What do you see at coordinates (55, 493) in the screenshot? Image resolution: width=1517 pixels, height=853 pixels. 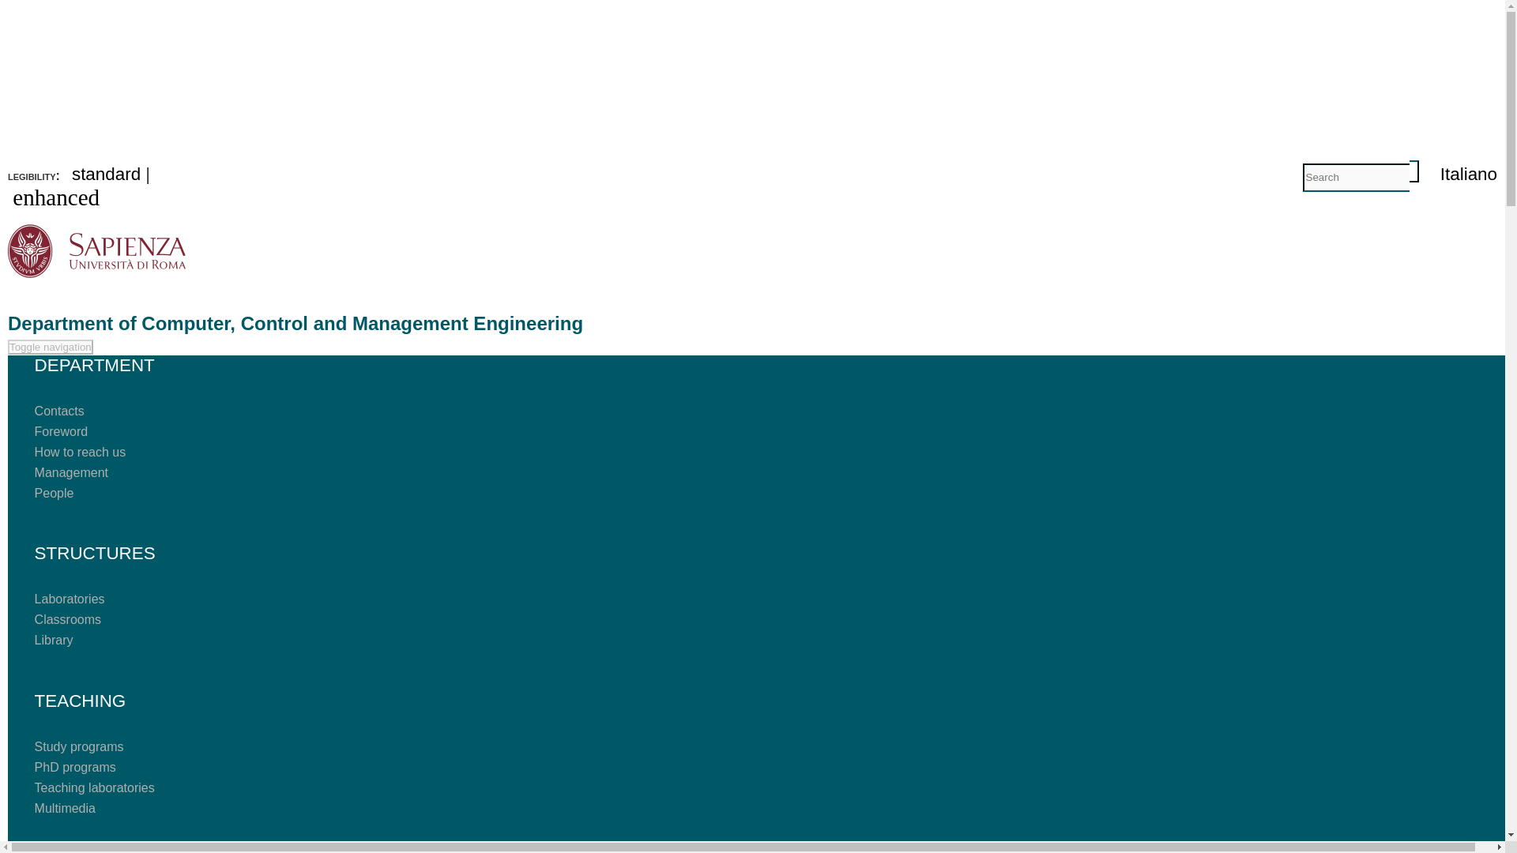 I see `People` at bounding box center [55, 493].